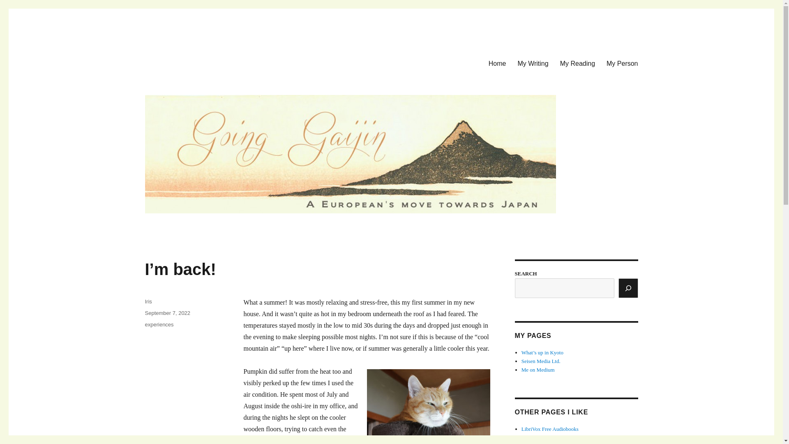  What do you see at coordinates (577, 63) in the screenshot?
I see `My Reading` at bounding box center [577, 63].